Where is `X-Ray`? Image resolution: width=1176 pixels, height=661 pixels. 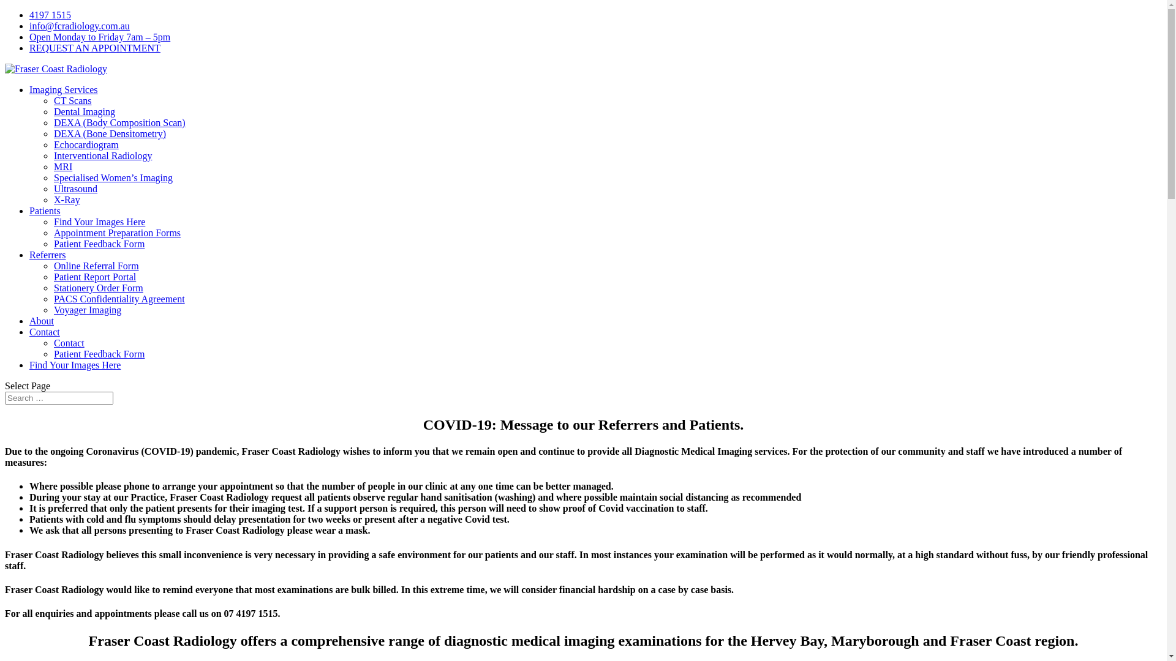 X-Ray is located at coordinates (67, 200).